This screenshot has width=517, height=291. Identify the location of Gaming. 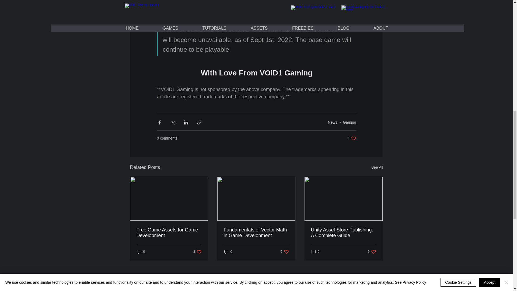
(349, 122).